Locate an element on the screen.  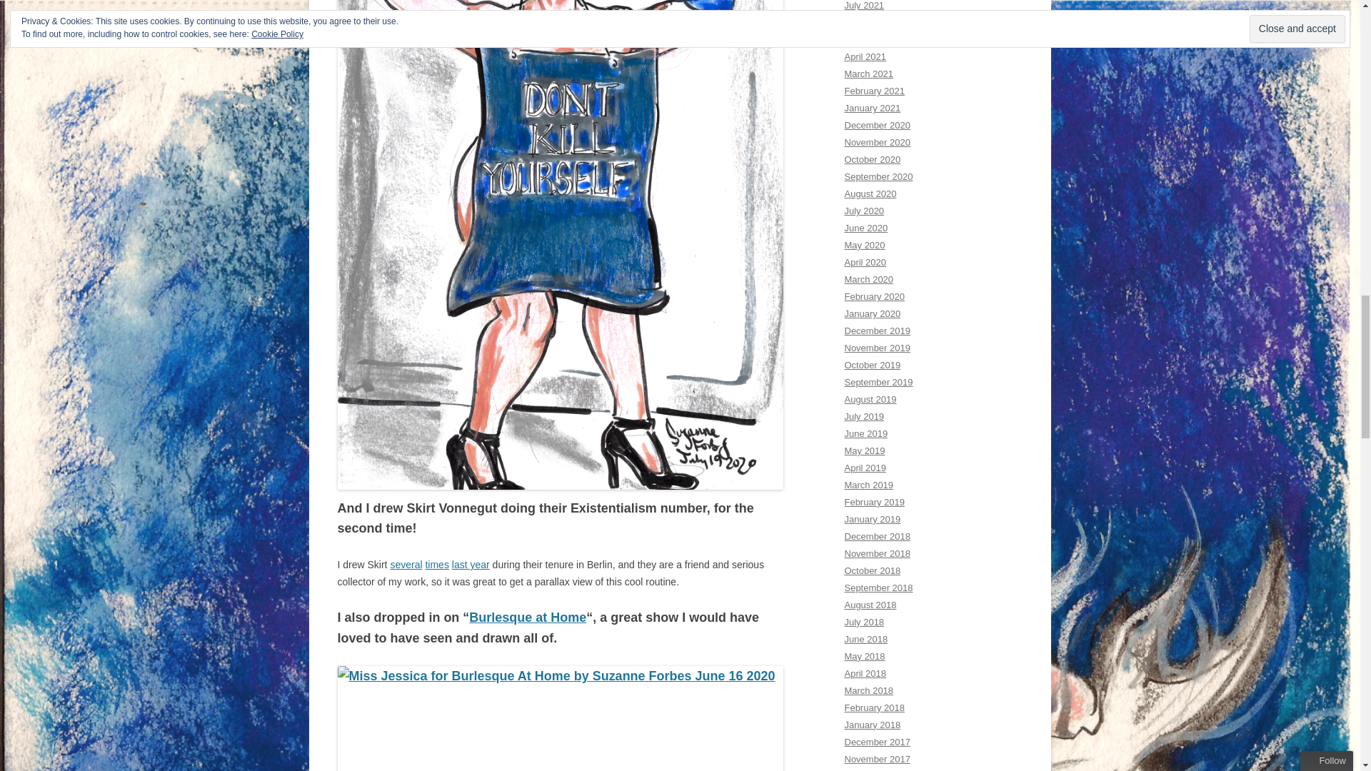
Burlesque at Home is located at coordinates (527, 617).